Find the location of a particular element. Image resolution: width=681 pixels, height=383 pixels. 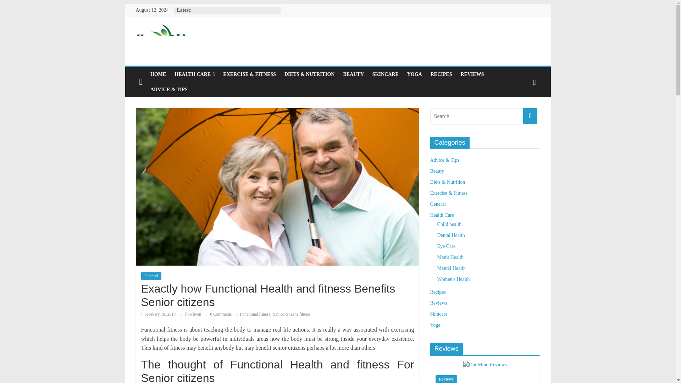

RECIPES is located at coordinates (441, 74).